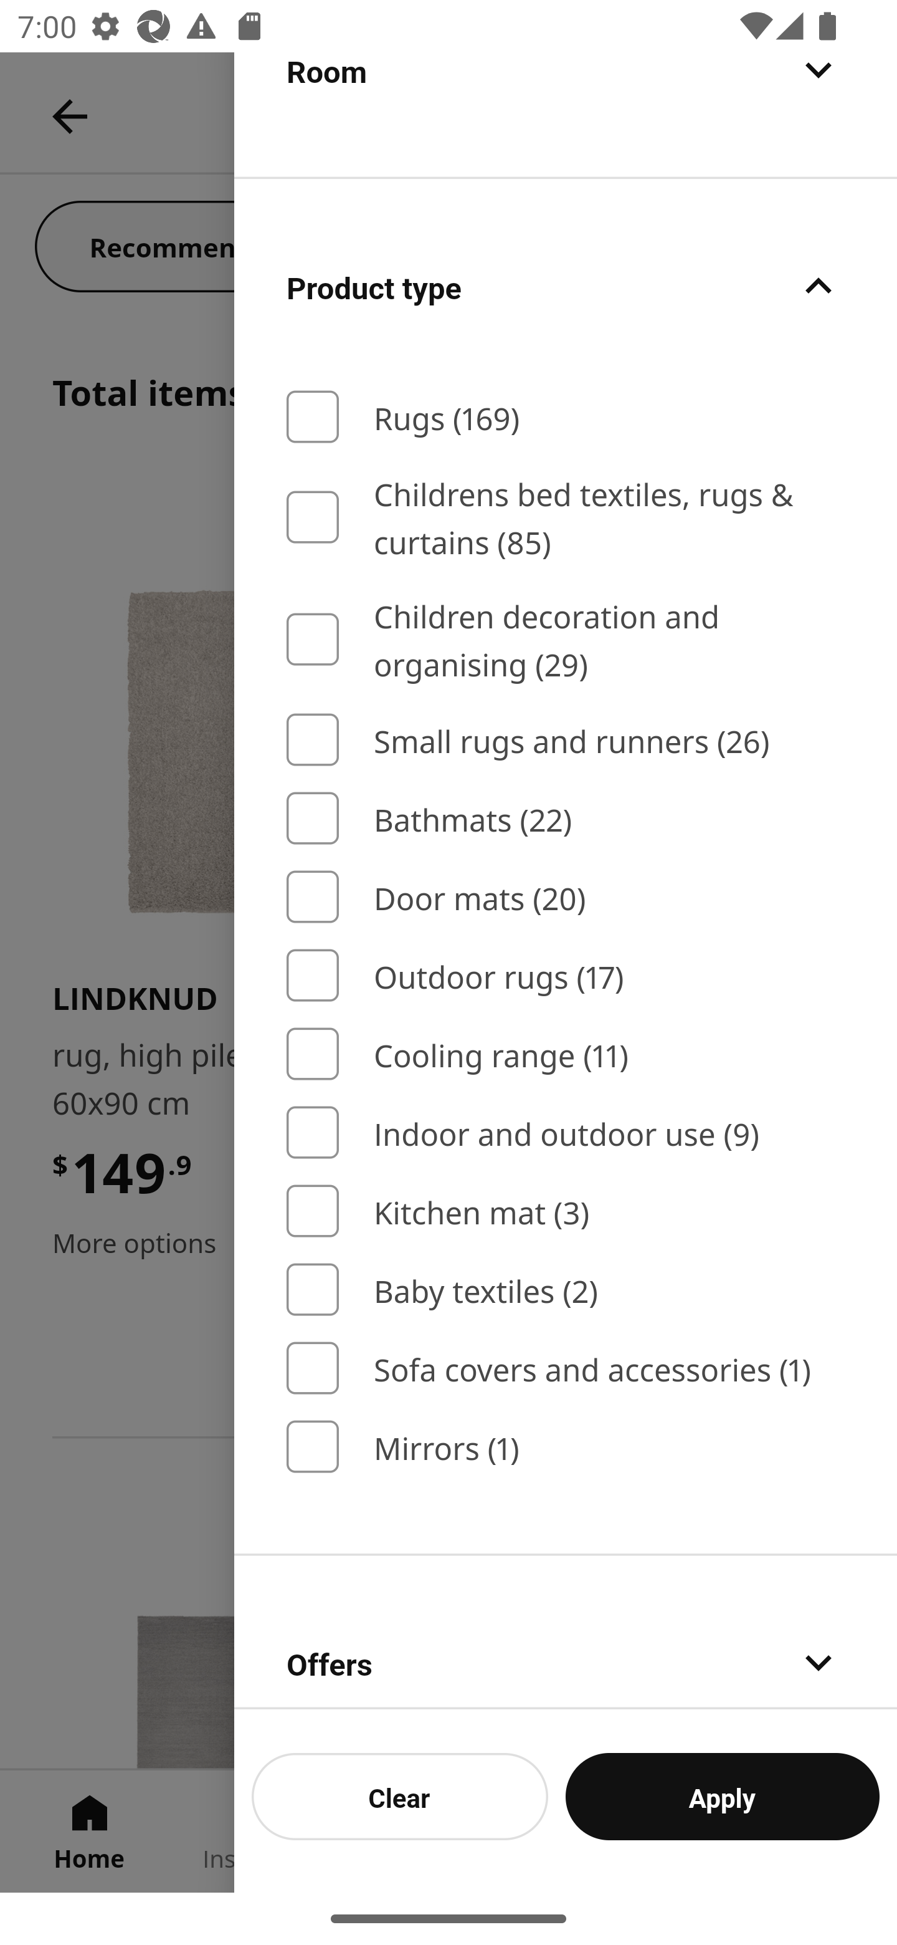 Image resolution: width=897 pixels, height=1945 pixels. What do you see at coordinates (566, 1446) in the screenshot?
I see `Mirrors (1)` at bounding box center [566, 1446].